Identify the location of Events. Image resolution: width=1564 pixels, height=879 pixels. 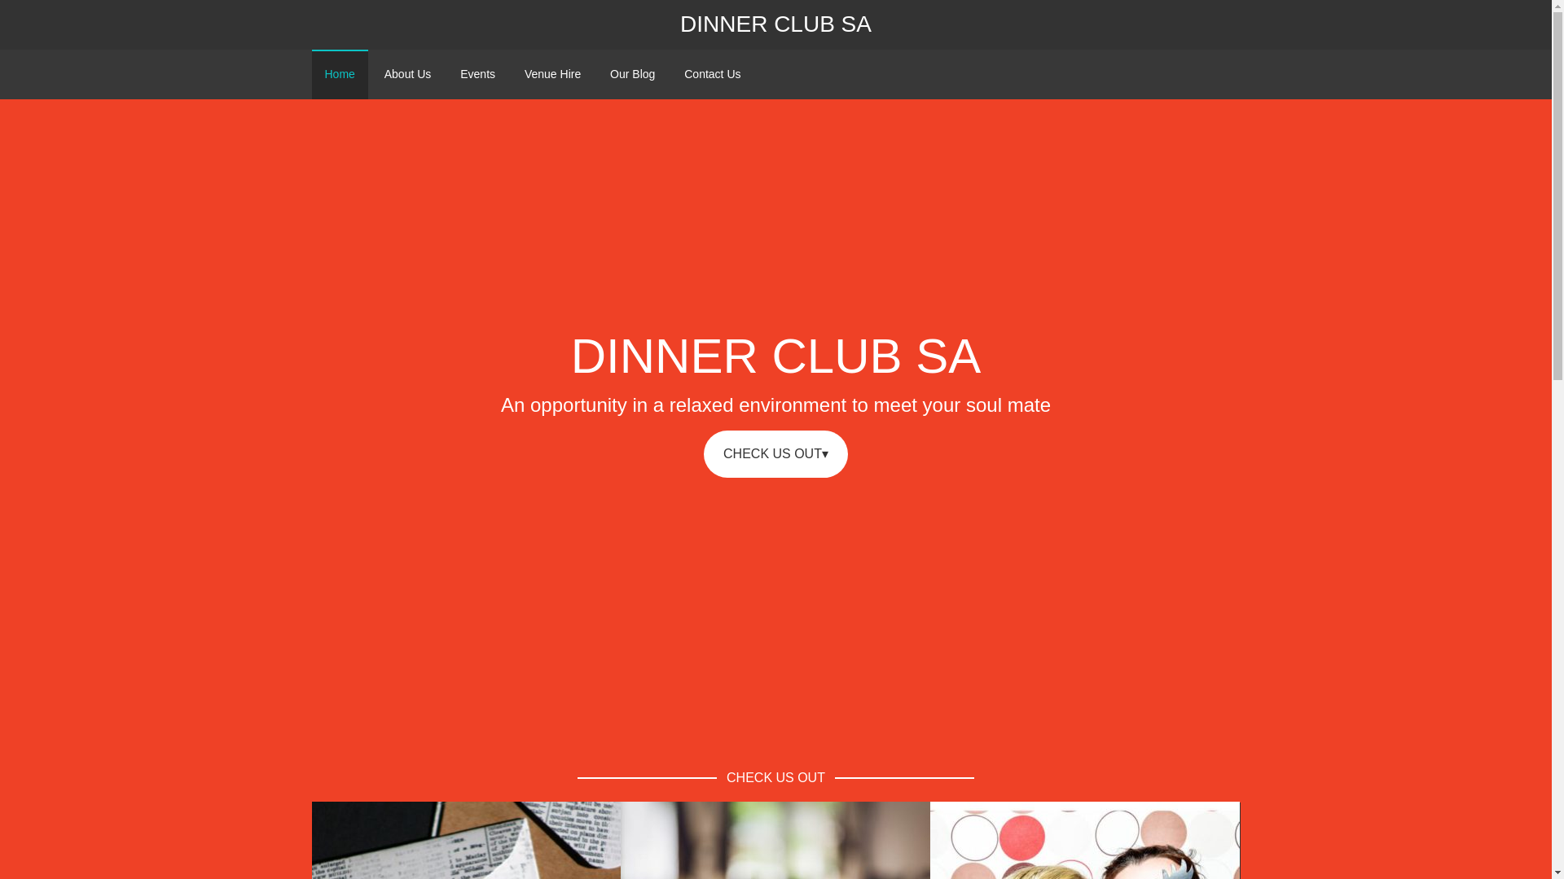
(477, 74).